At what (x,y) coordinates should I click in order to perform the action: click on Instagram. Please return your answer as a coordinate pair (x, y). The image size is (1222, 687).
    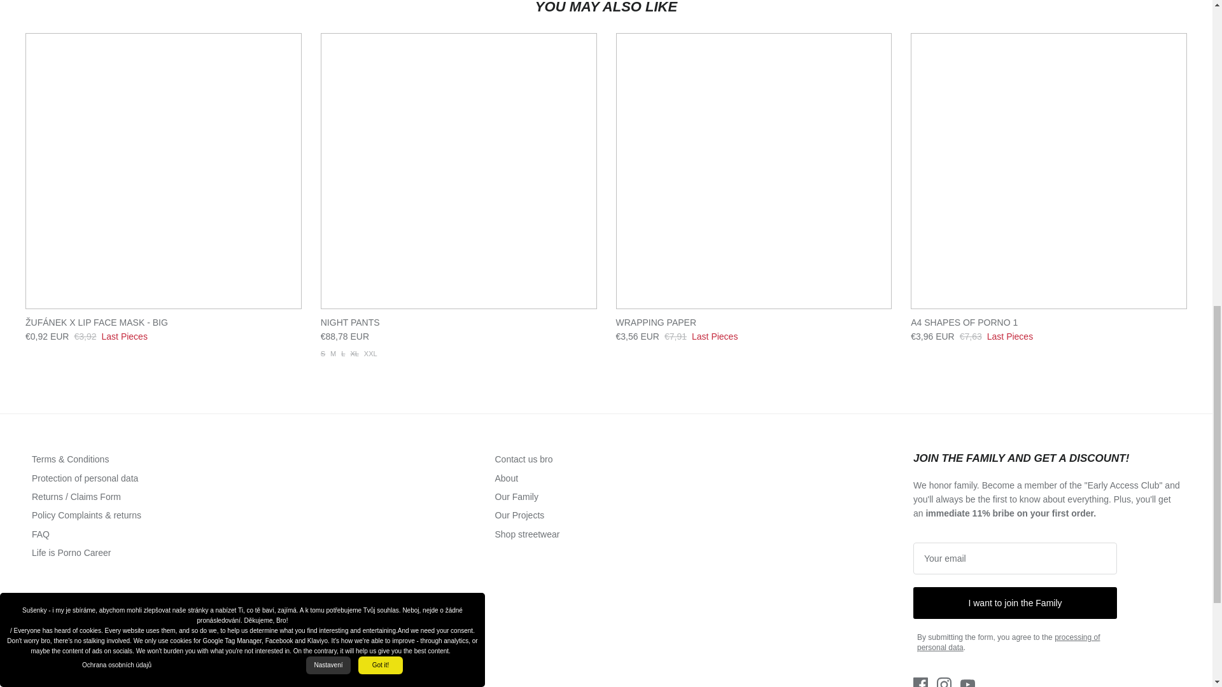
    Looking at the image, I should click on (945, 682).